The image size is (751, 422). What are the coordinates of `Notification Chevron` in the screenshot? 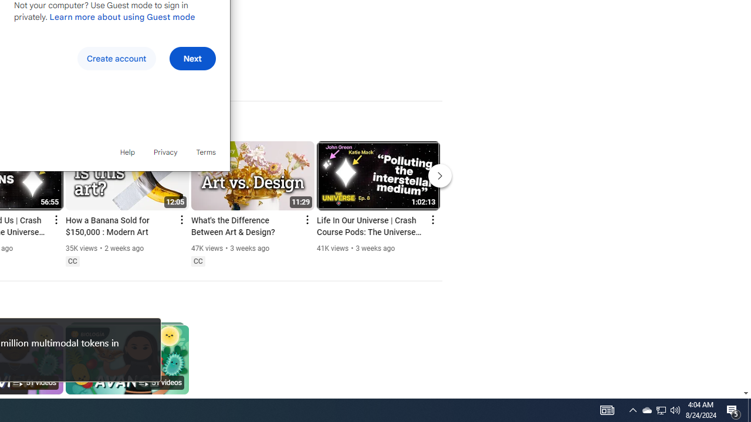 It's located at (632, 410).